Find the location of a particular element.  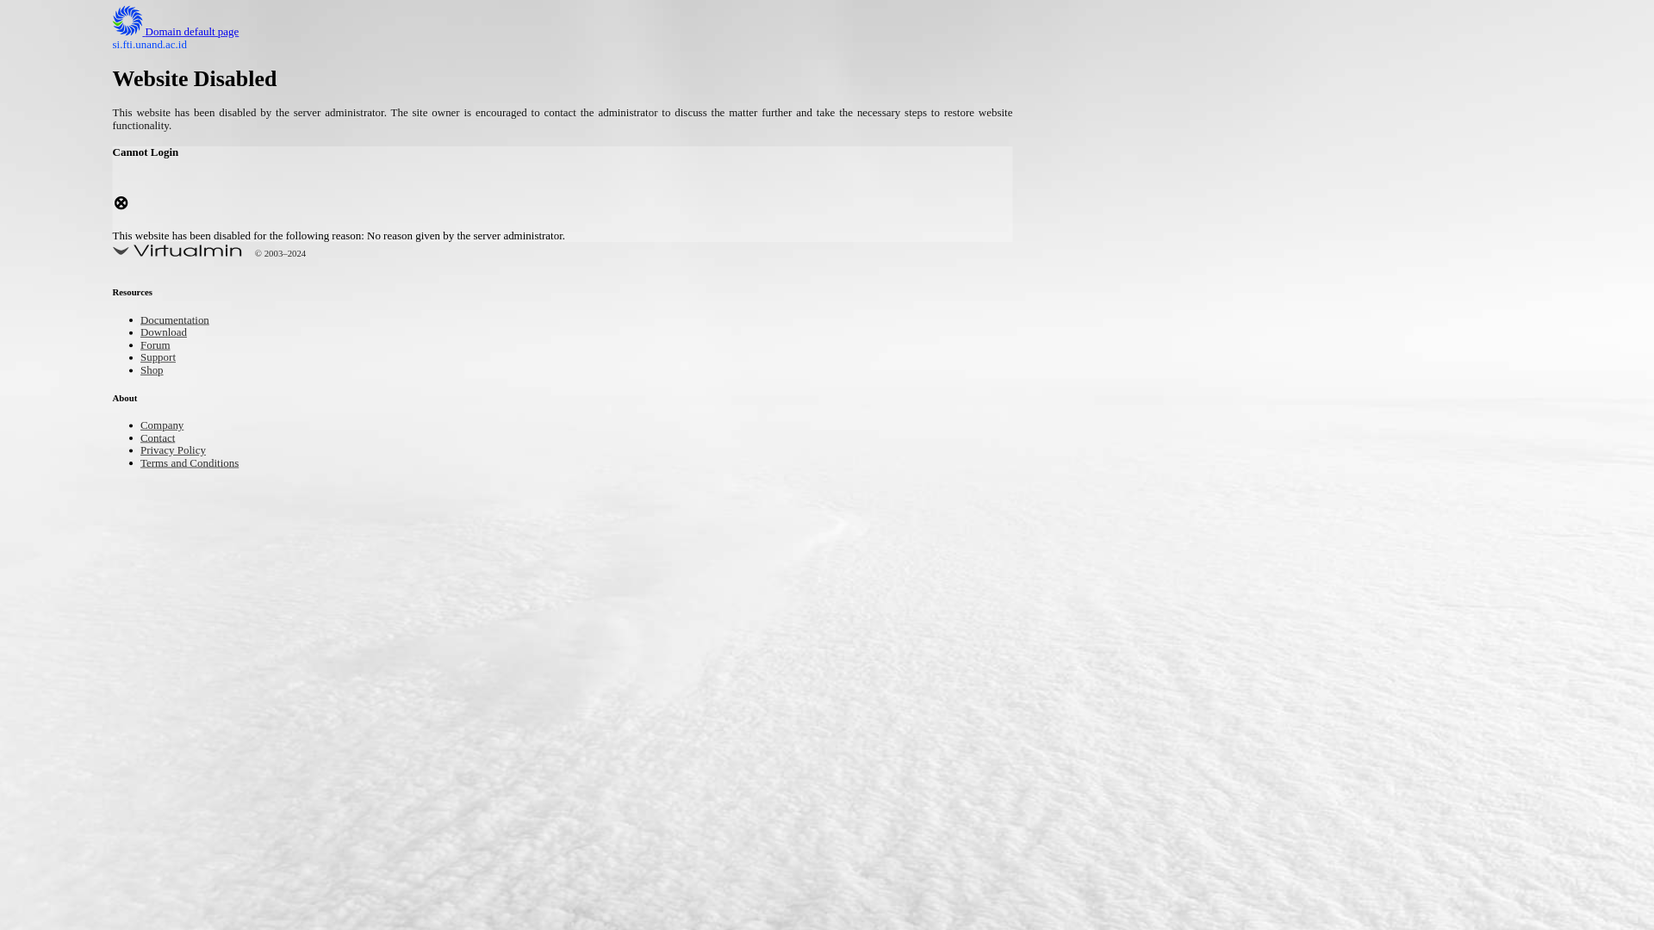

Privacy Policy is located at coordinates (181, 451).